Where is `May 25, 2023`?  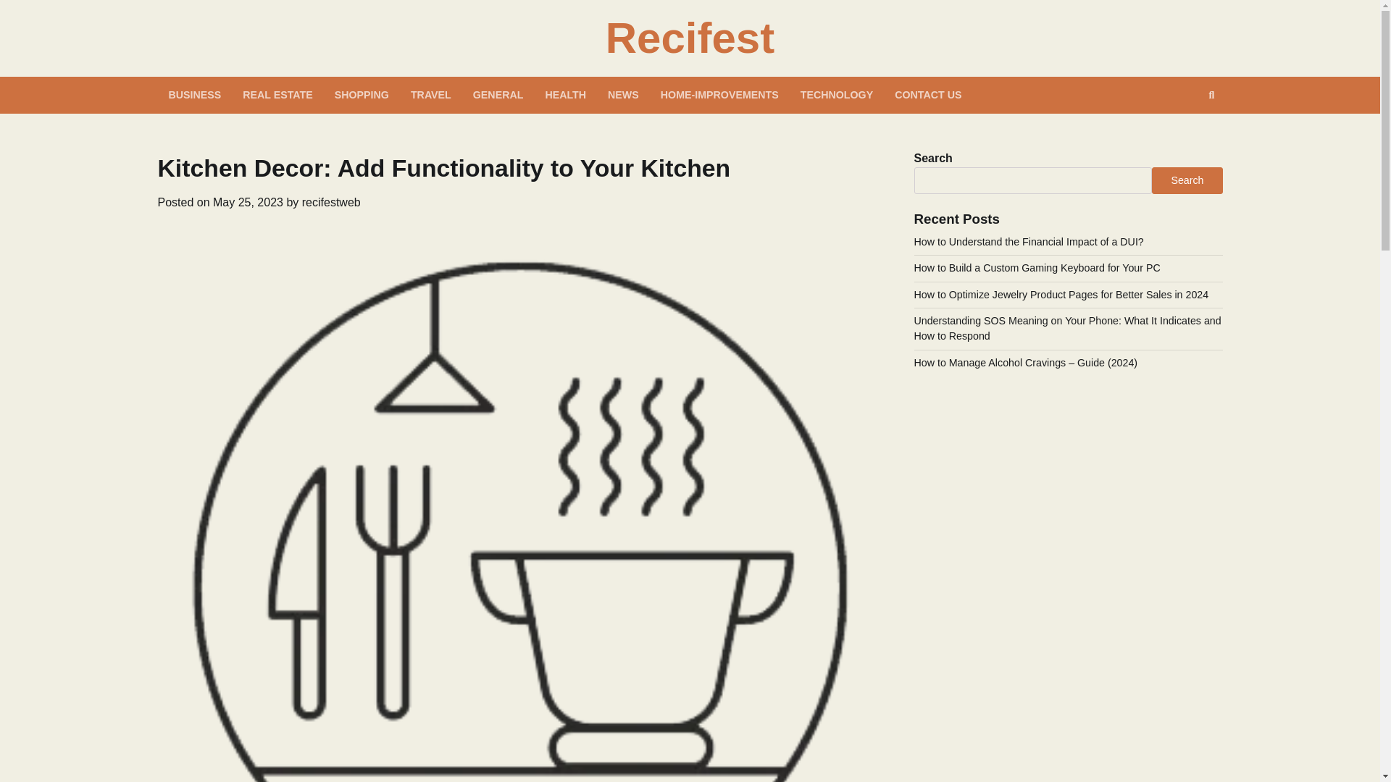 May 25, 2023 is located at coordinates (248, 203).